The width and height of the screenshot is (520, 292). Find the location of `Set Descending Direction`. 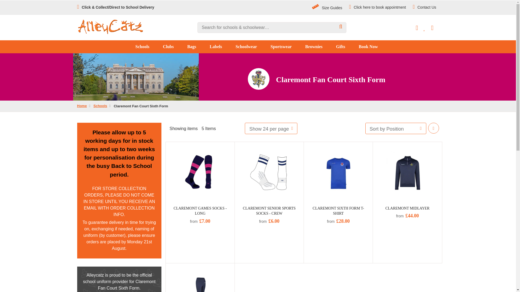

Set Descending Direction is located at coordinates (433, 128).